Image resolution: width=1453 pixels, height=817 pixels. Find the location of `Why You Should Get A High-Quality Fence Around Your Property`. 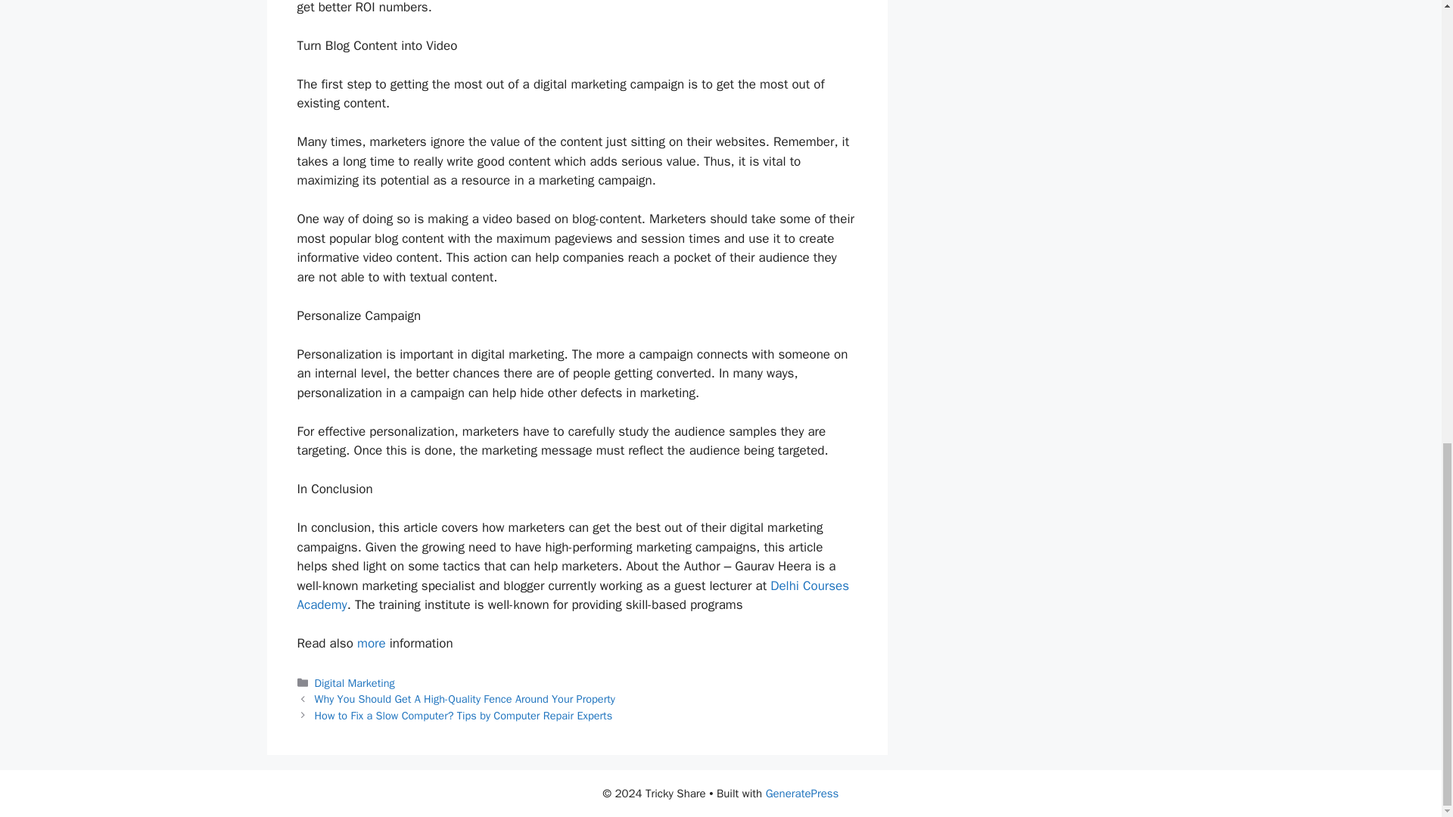

Why You Should Get A High-Quality Fence Around Your Property is located at coordinates (465, 699).